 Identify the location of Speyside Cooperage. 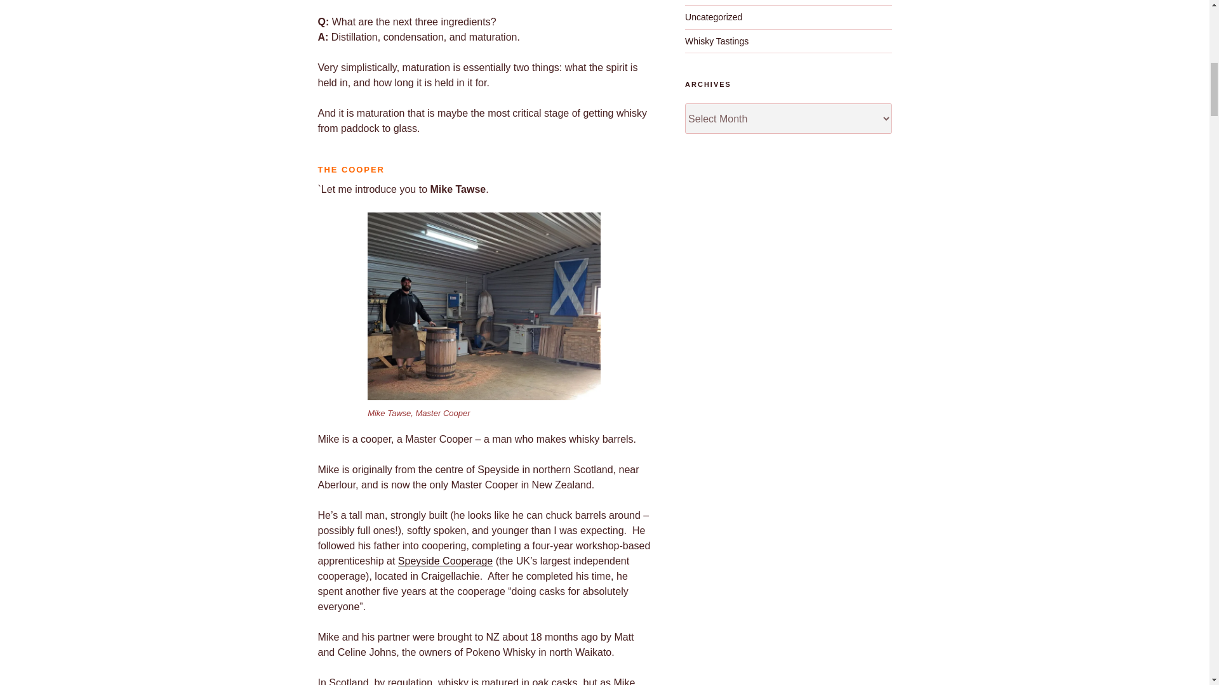
(445, 561).